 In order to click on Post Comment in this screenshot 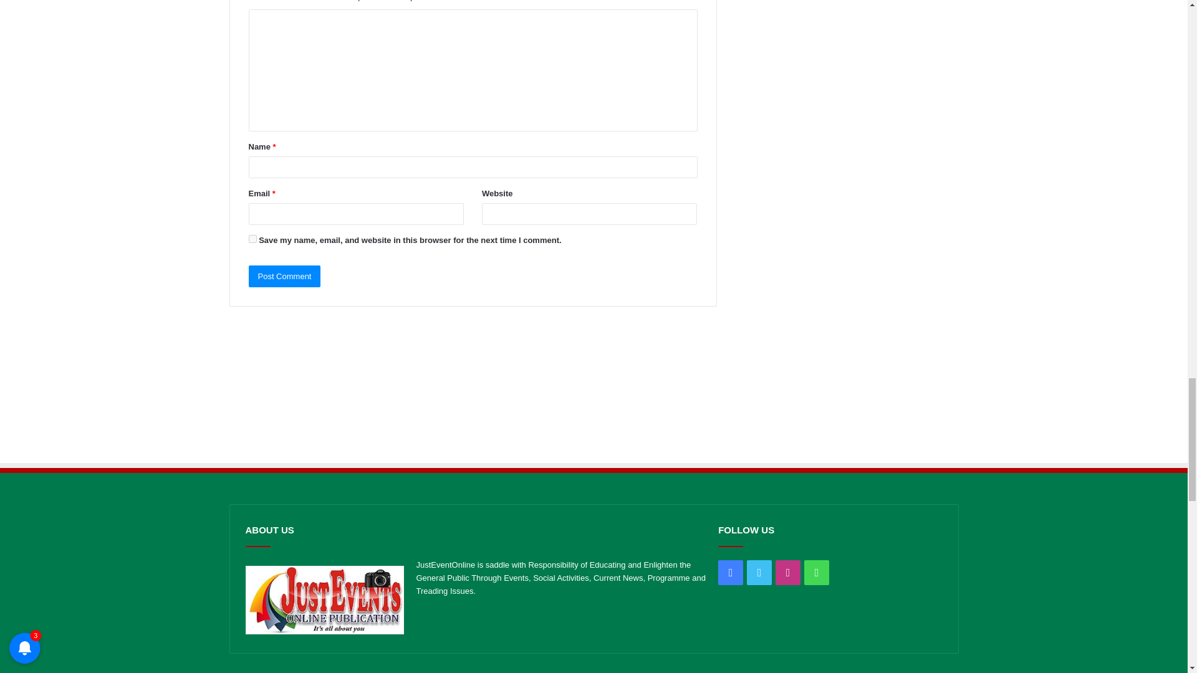, I will do `click(284, 276)`.